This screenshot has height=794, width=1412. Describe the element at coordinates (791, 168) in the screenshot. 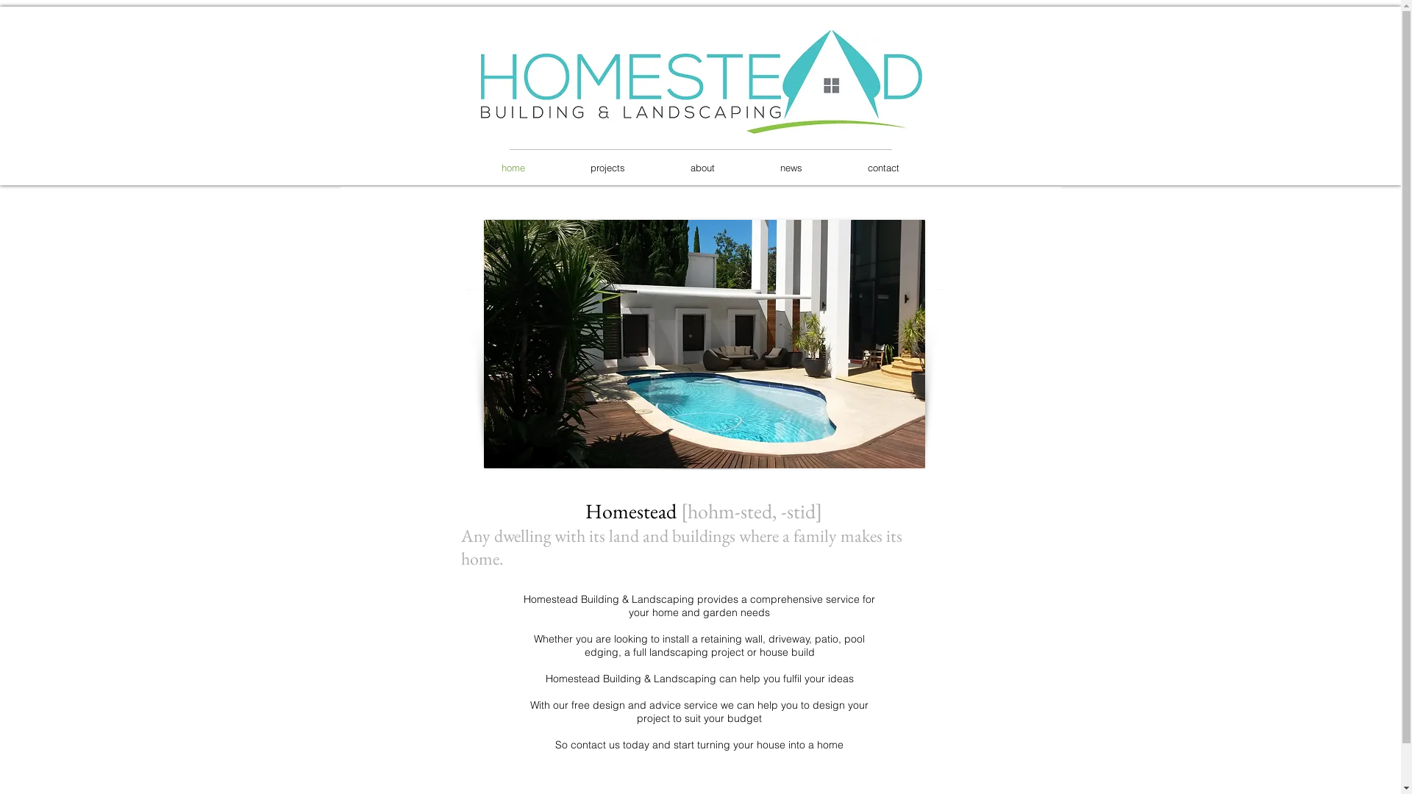

I see `news` at that location.